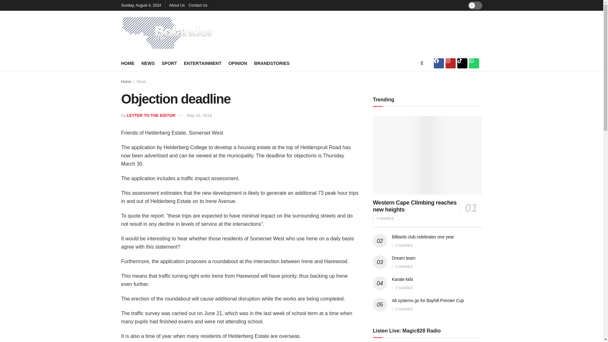  Describe the element at coordinates (169, 63) in the screenshot. I see `SPORT` at that location.